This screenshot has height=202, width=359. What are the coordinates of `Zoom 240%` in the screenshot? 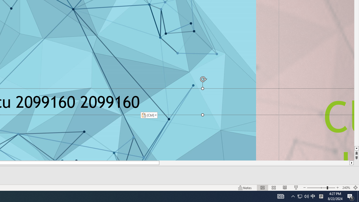 It's located at (346, 187).